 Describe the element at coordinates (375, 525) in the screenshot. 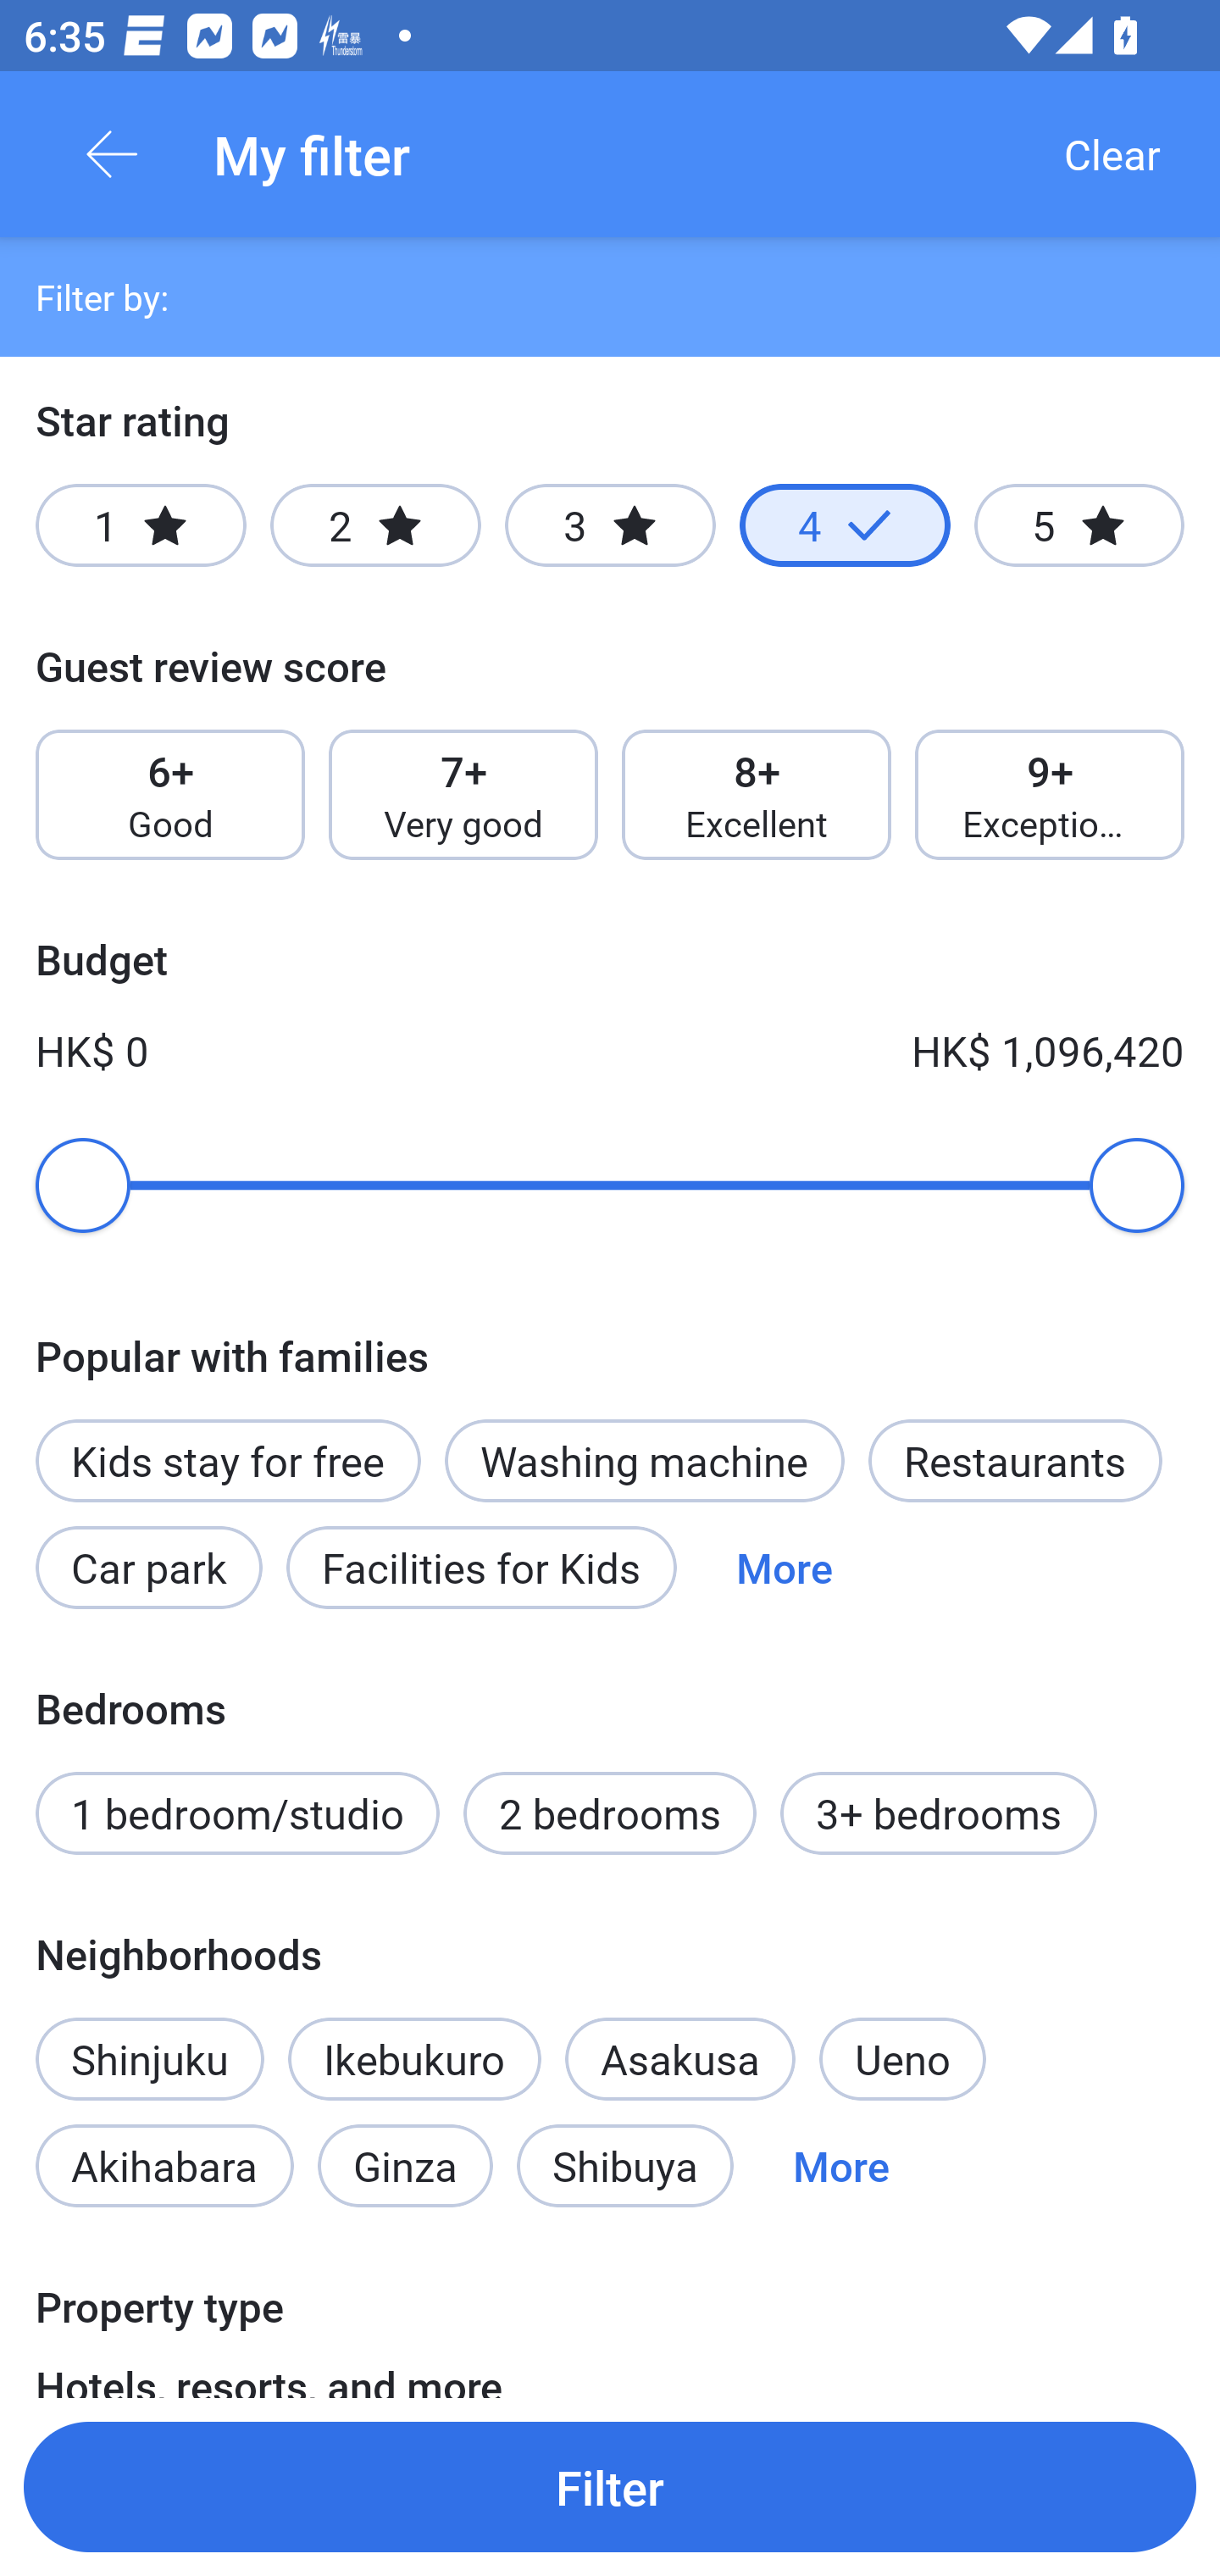

I see `2` at that location.